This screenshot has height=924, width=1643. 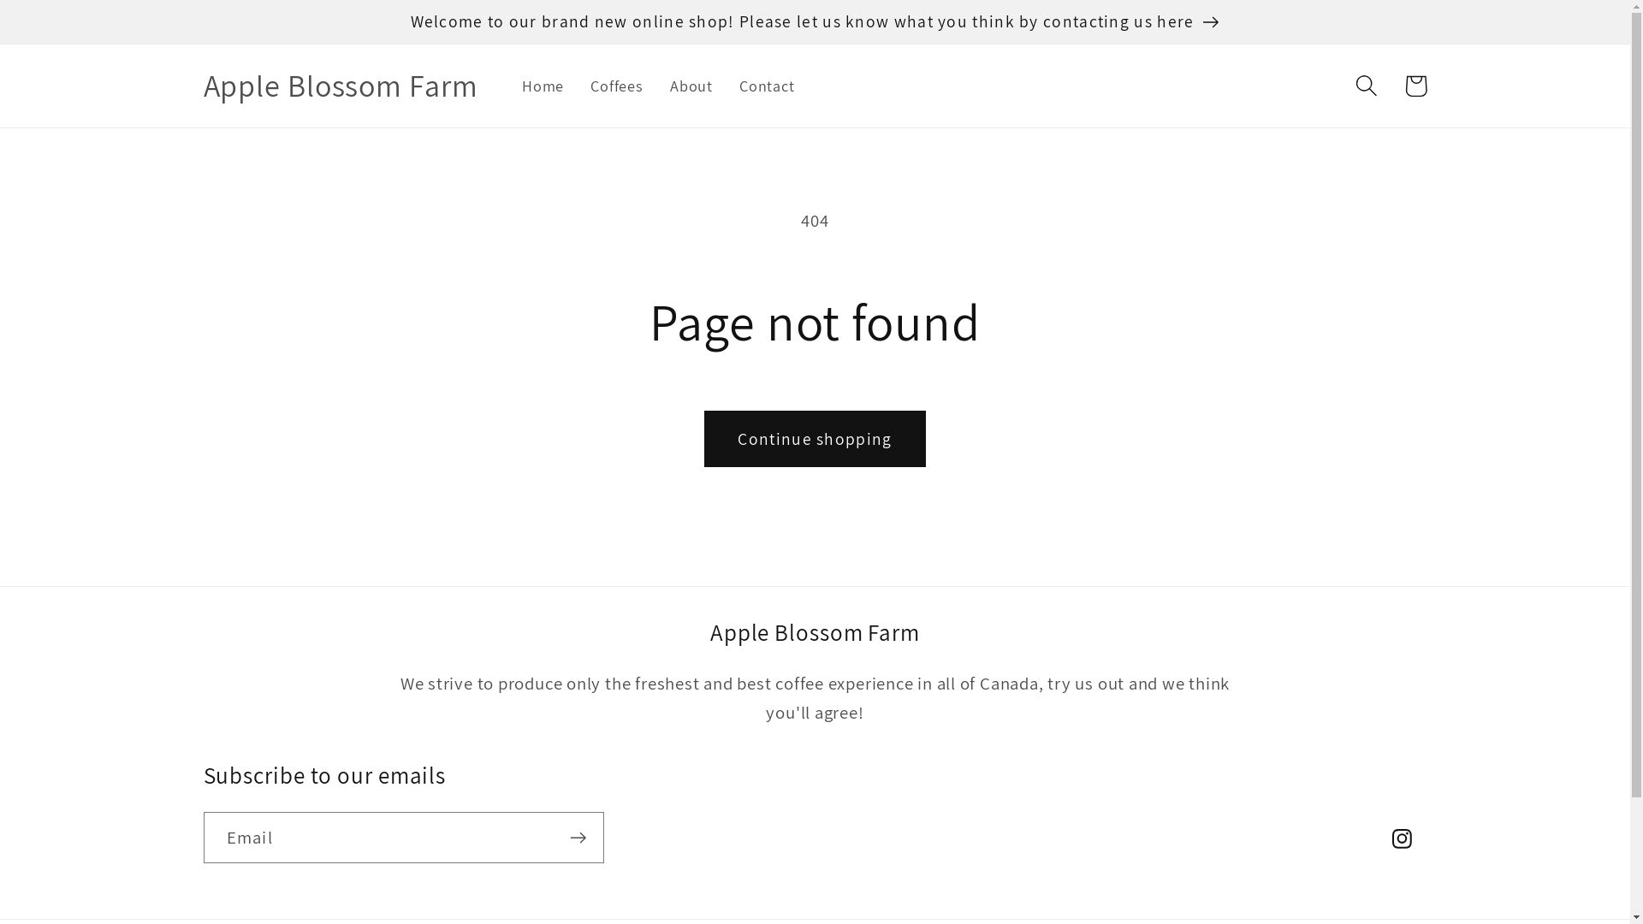 What do you see at coordinates (1402, 838) in the screenshot?
I see `Instagram` at bounding box center [1402, 838].